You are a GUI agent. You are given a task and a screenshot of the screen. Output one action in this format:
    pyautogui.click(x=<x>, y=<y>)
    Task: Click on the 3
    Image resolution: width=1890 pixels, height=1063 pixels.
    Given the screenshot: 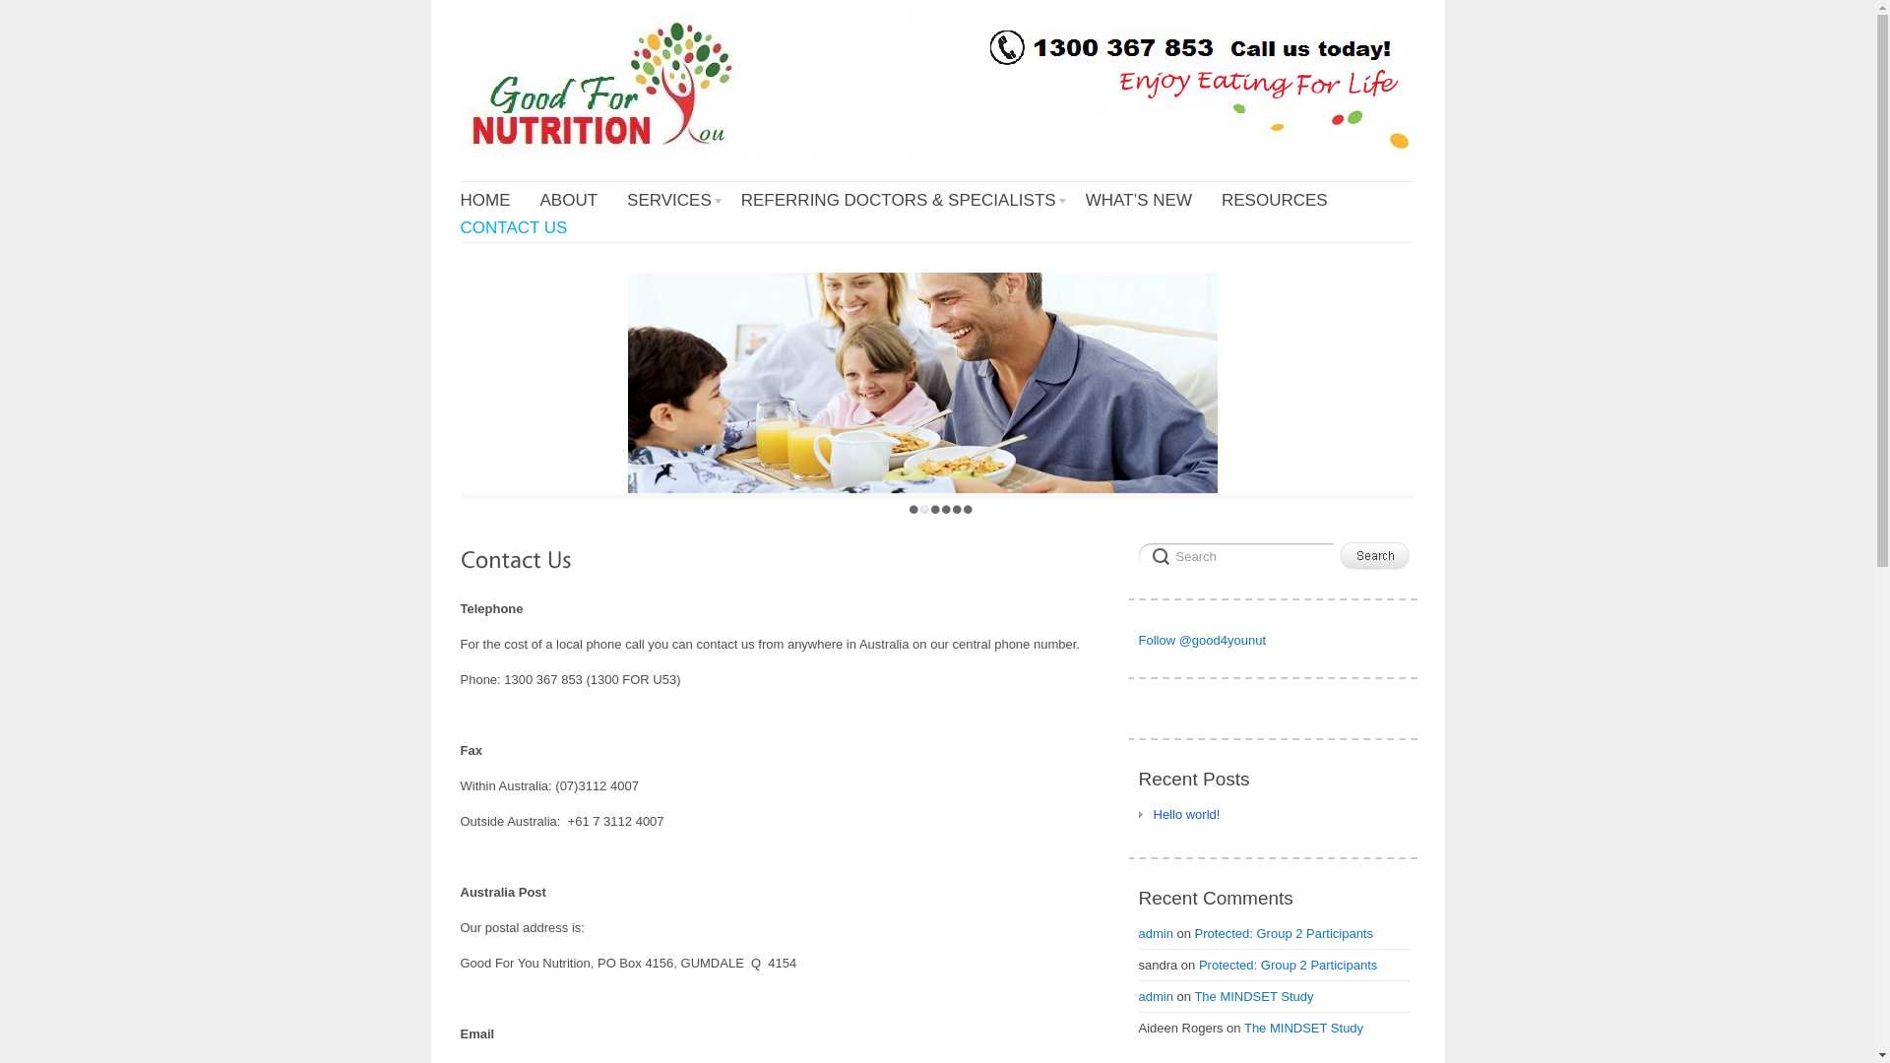 What is the action you would take?
    pyautogui.click(x=935, y=510)
    